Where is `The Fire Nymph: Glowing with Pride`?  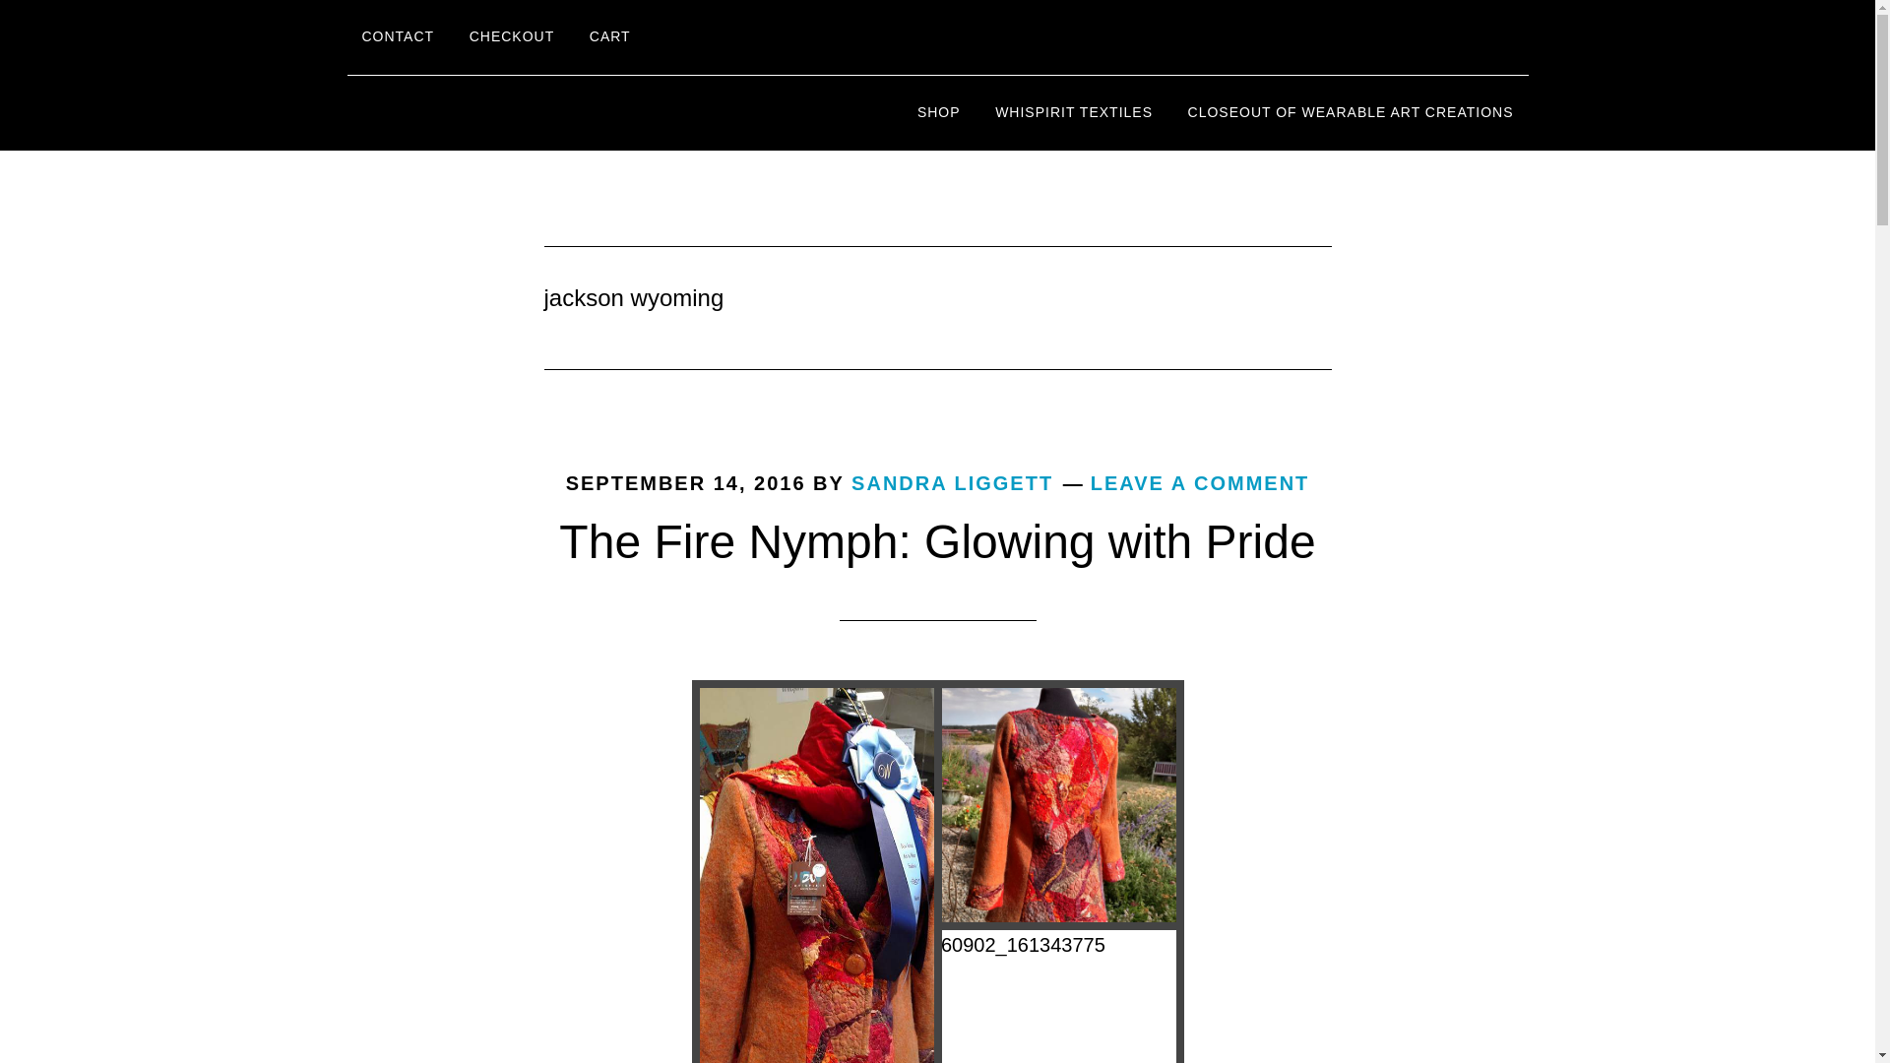 The Fire Nymph: Glowing with Pride is located at coordinates (937, 541).